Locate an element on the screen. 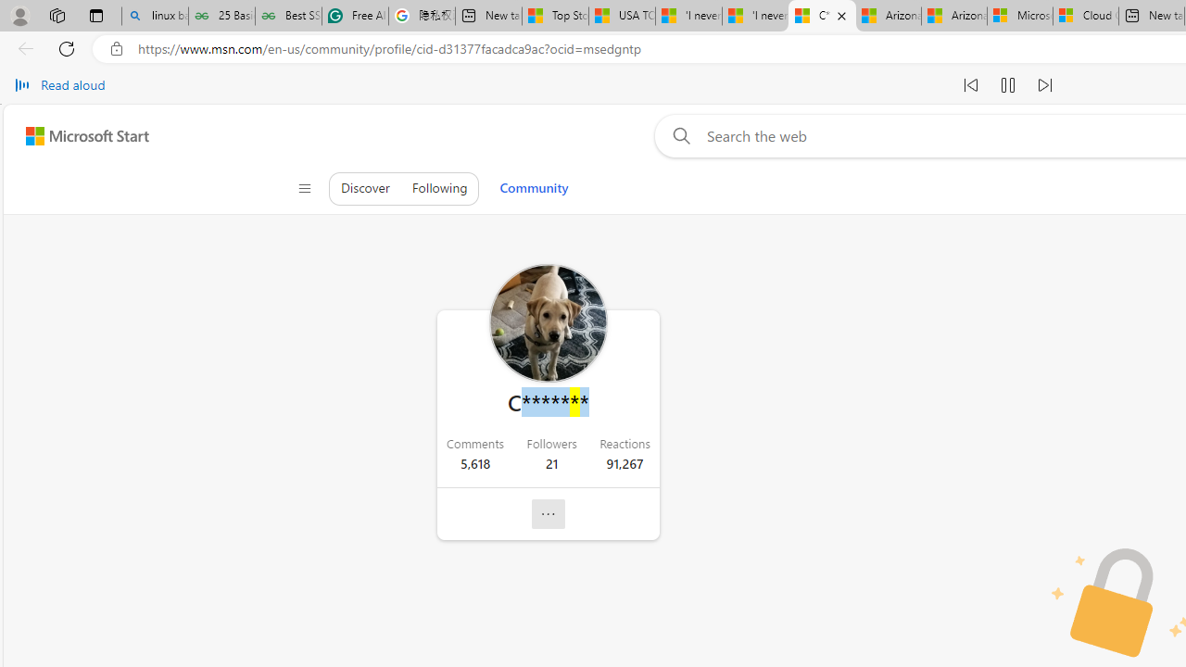 The height and width of the screenshot is (667, 1186). Best SSL Certificates Provider in India - GeeksforGeeks is located at coordinates (288, 17).